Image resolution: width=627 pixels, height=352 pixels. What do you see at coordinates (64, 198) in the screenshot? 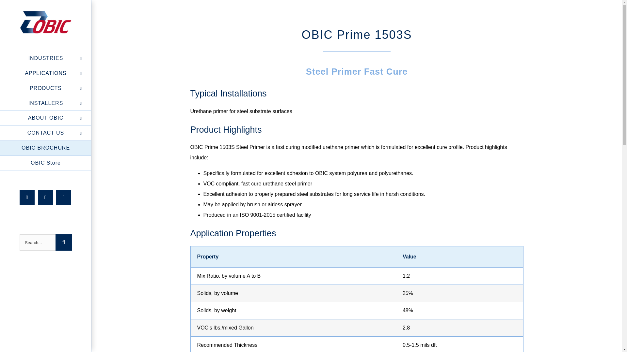
I see `YouTube` at bounding box center [64, 198].